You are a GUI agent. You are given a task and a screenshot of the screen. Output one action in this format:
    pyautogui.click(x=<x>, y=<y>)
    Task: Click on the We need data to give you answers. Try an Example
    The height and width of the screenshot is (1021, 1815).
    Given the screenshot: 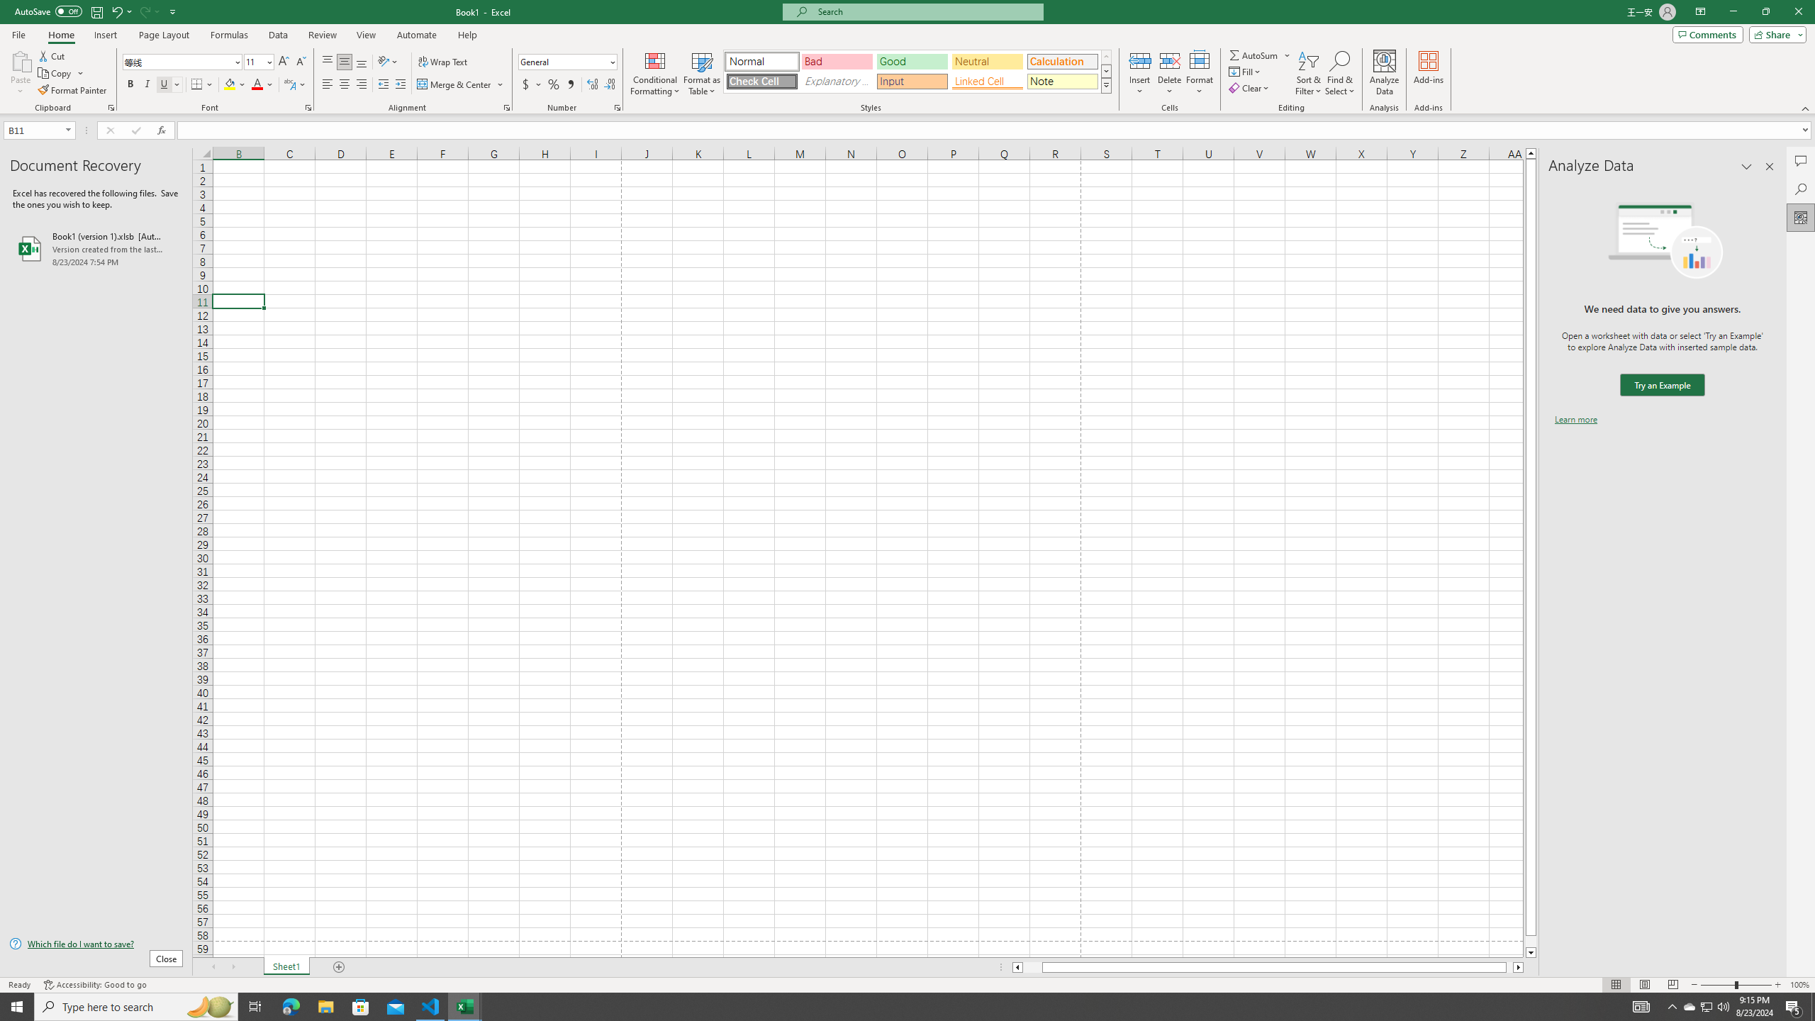 What is the action you would take?
    pyautogui.click(x=1662, y=386)
    